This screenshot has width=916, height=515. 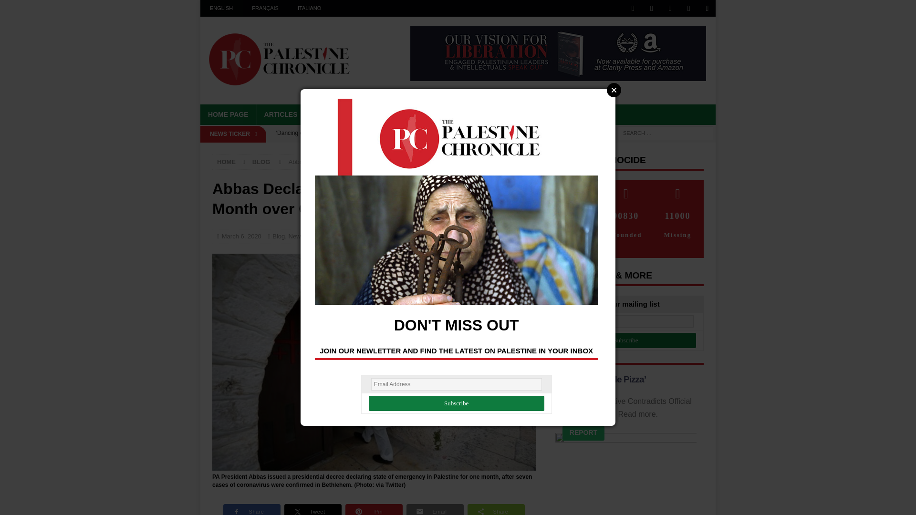 What do you see at coordinates (440, 114) in the screenshot?
I see `REVIEWS` at bounding box center [440, 114].